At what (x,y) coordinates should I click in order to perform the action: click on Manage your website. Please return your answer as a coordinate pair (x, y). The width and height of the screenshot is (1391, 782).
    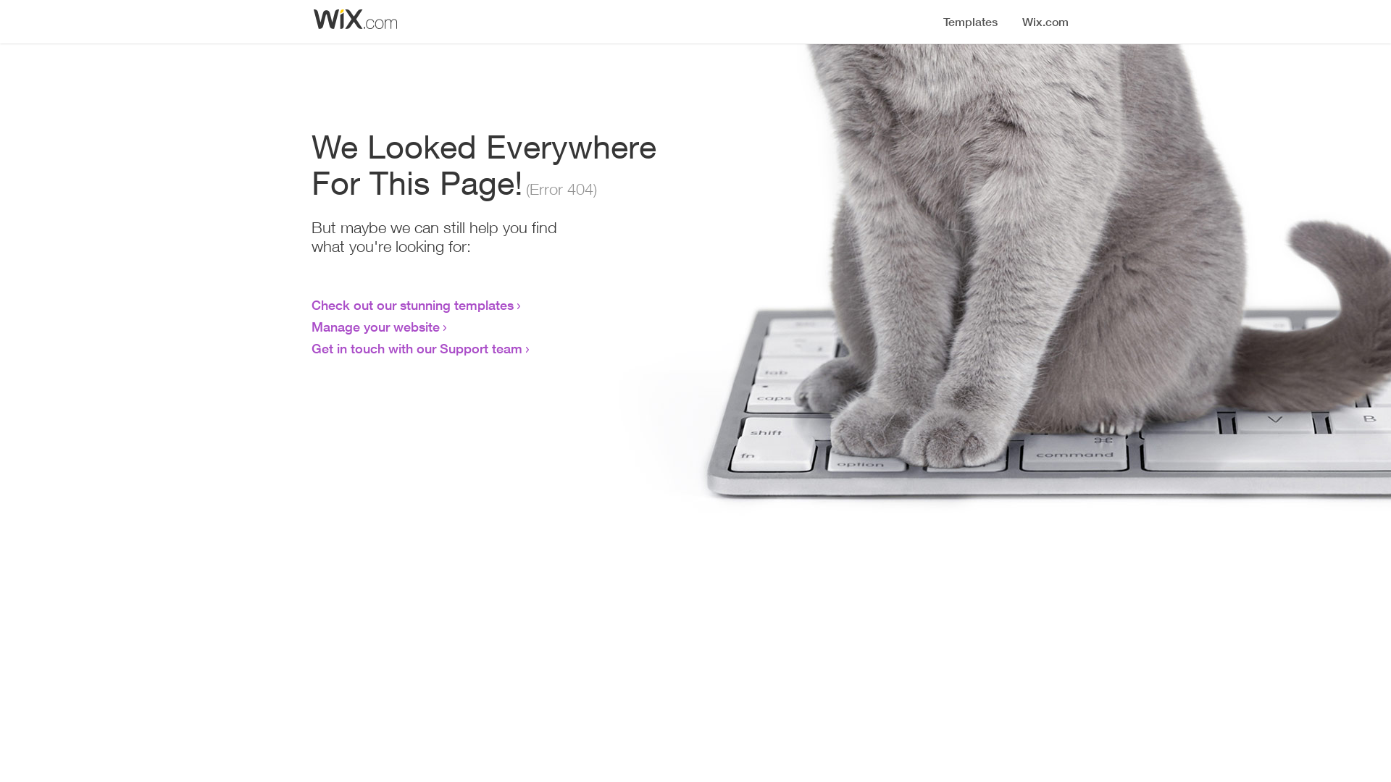
    Looking at the image, I should click on (375, 327).